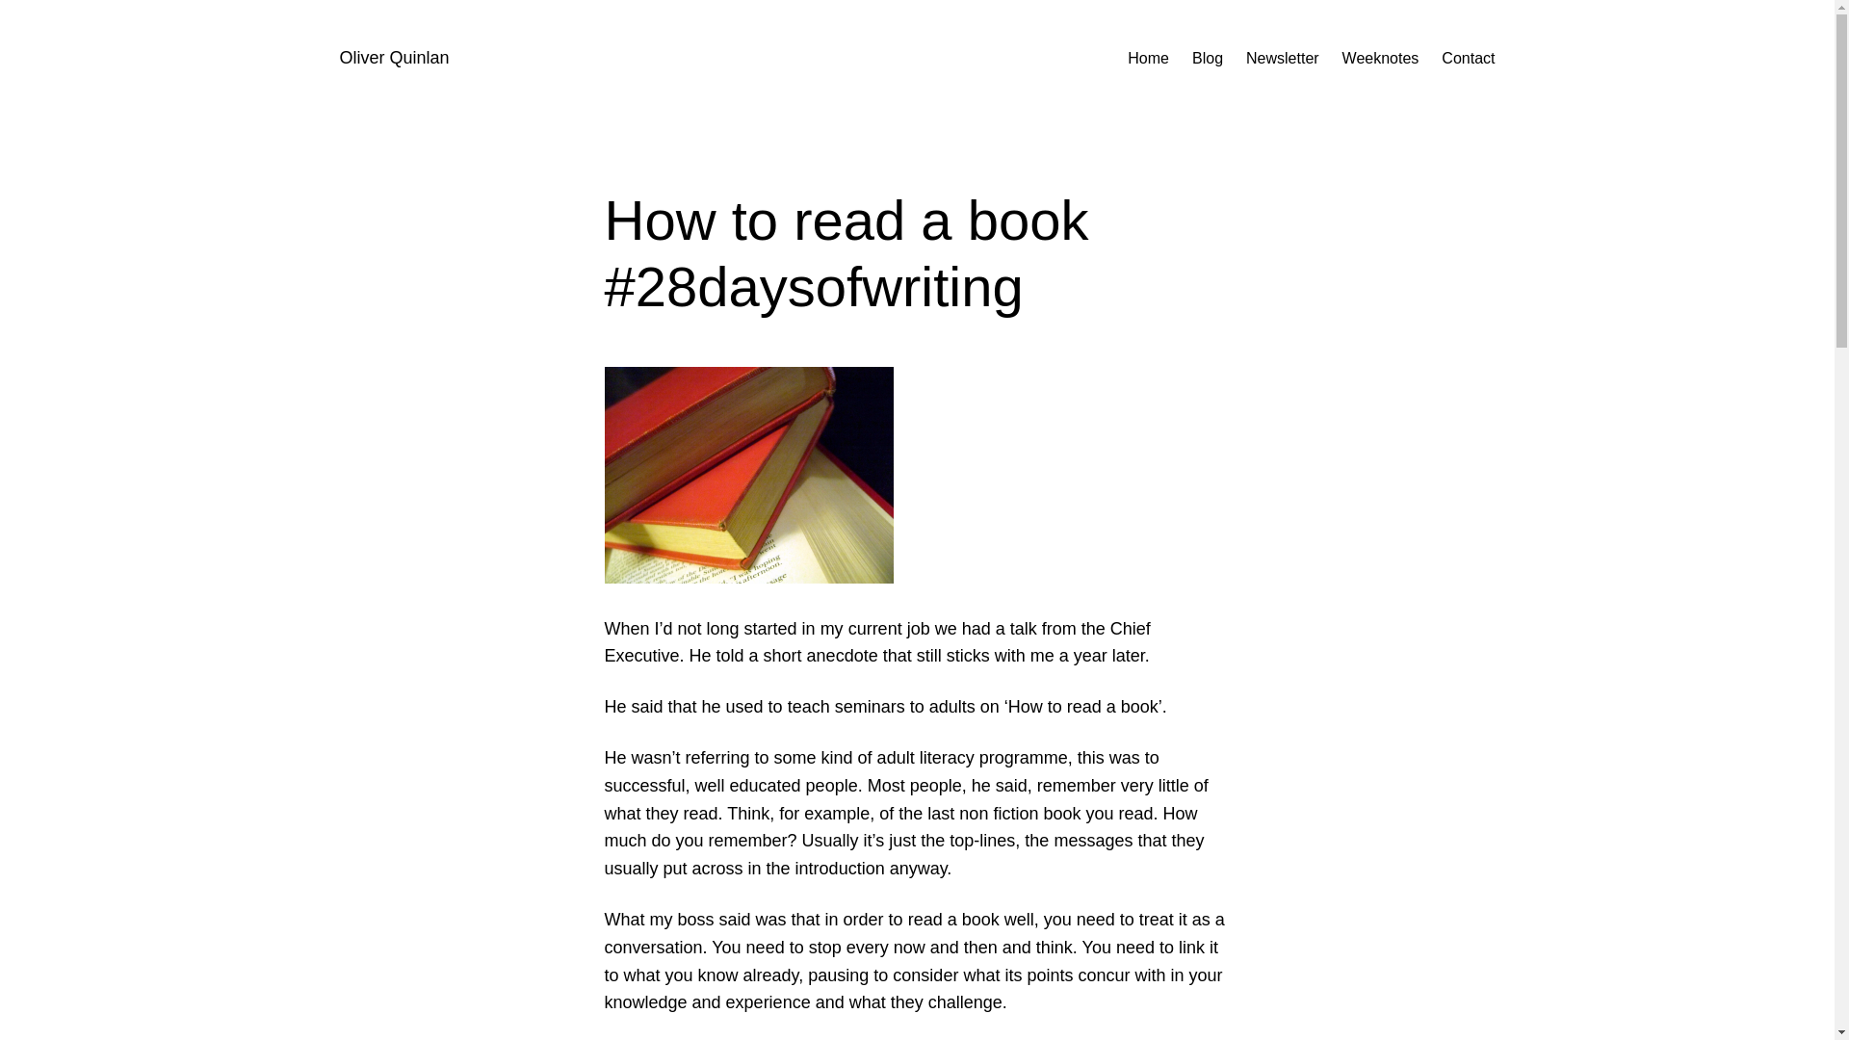  Describe the element at coordinates (1148, 58) in the screenshot. I see `Home` at that location.